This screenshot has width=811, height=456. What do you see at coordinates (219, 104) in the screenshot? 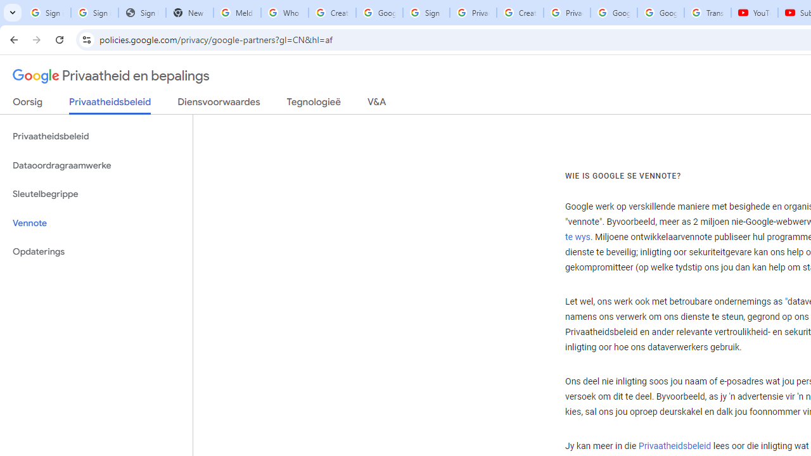
I see `Diensvoorwaardes` at bounding box center [219, 104].